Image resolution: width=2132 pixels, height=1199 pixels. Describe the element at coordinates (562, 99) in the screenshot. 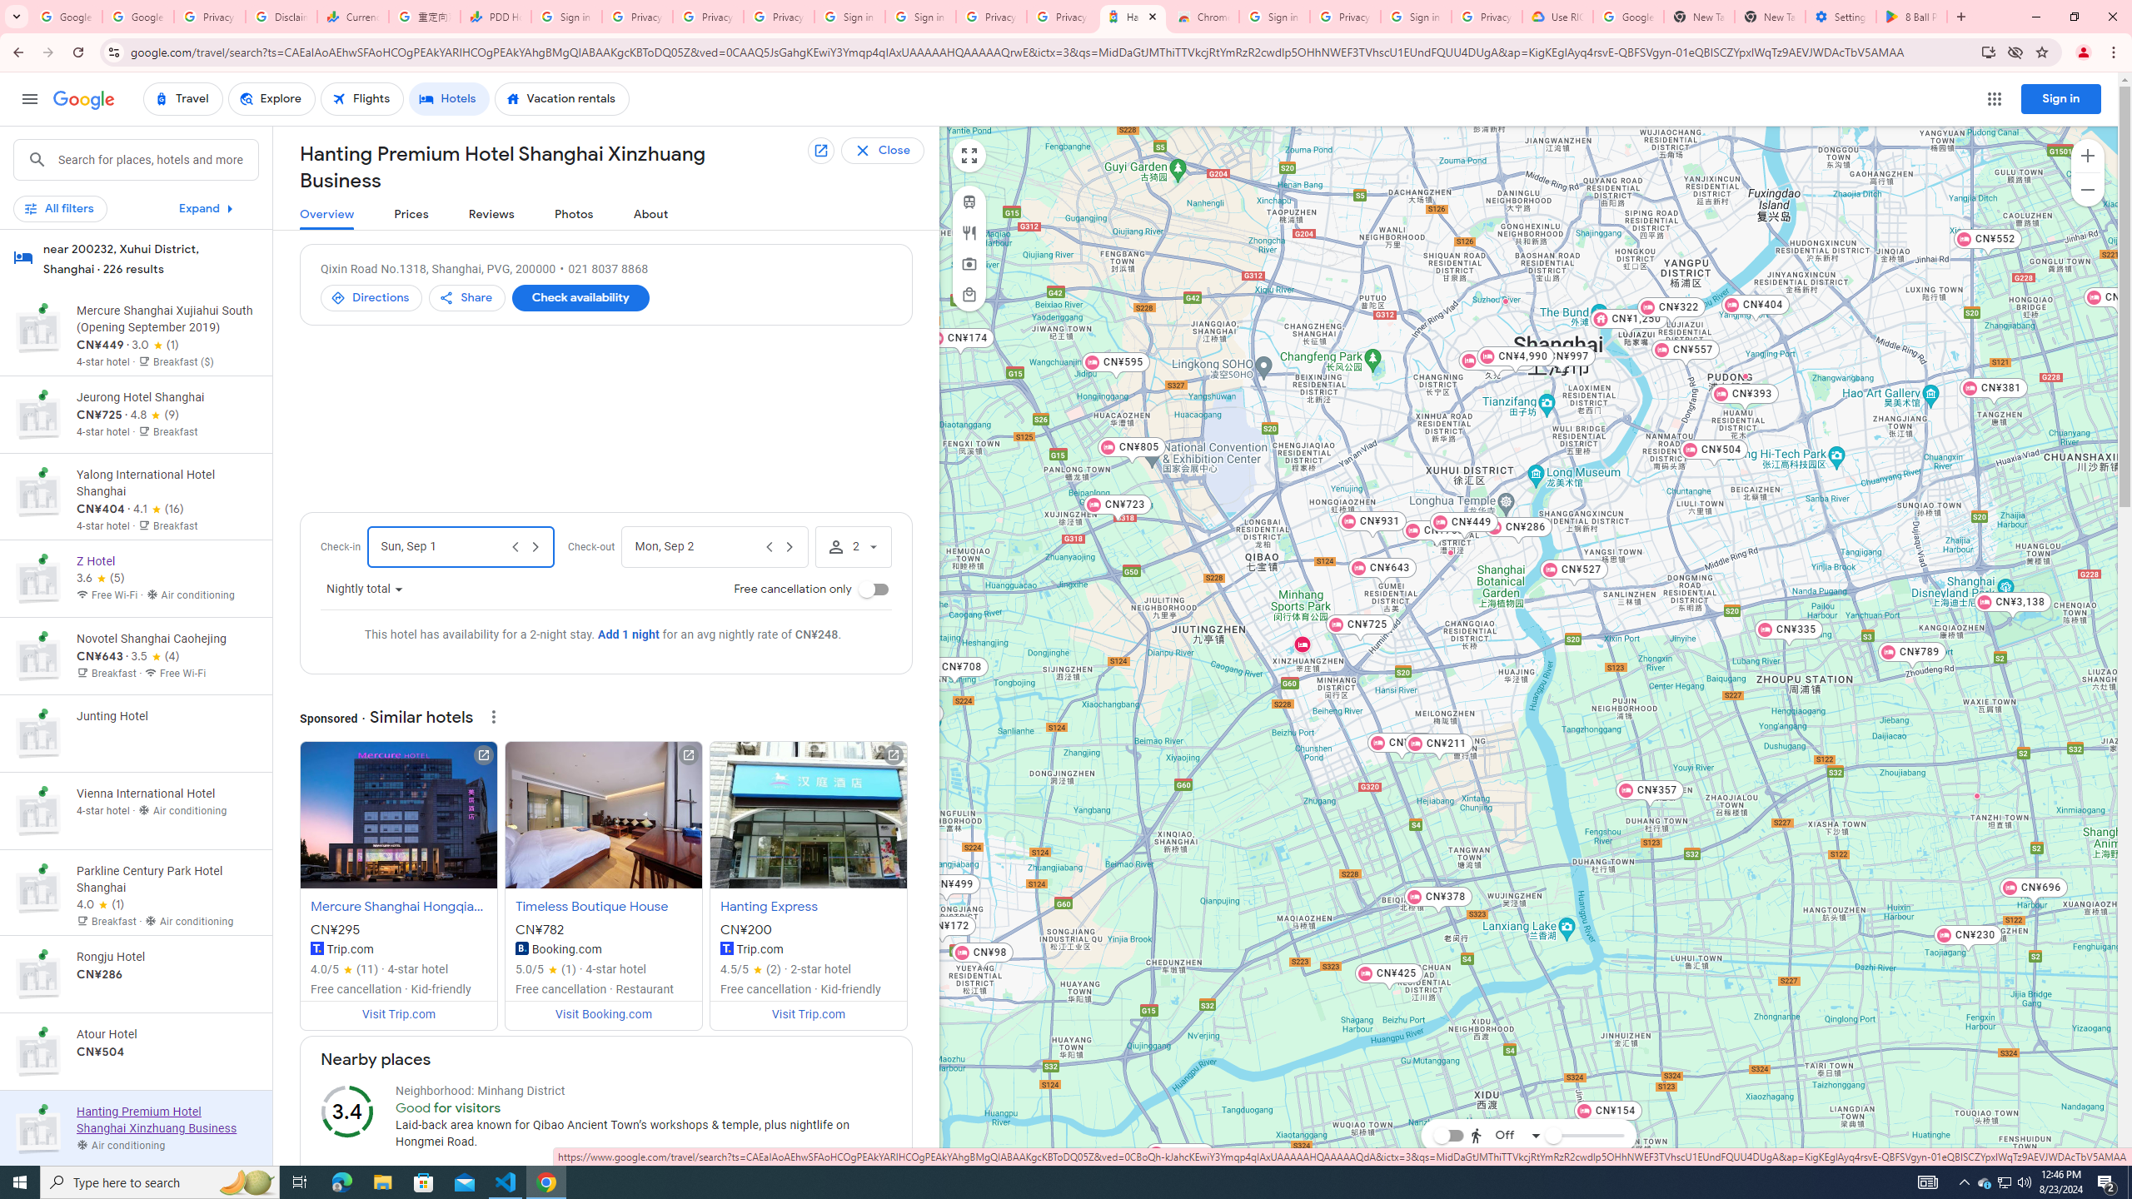

I see `Vacation rentals` at that location.